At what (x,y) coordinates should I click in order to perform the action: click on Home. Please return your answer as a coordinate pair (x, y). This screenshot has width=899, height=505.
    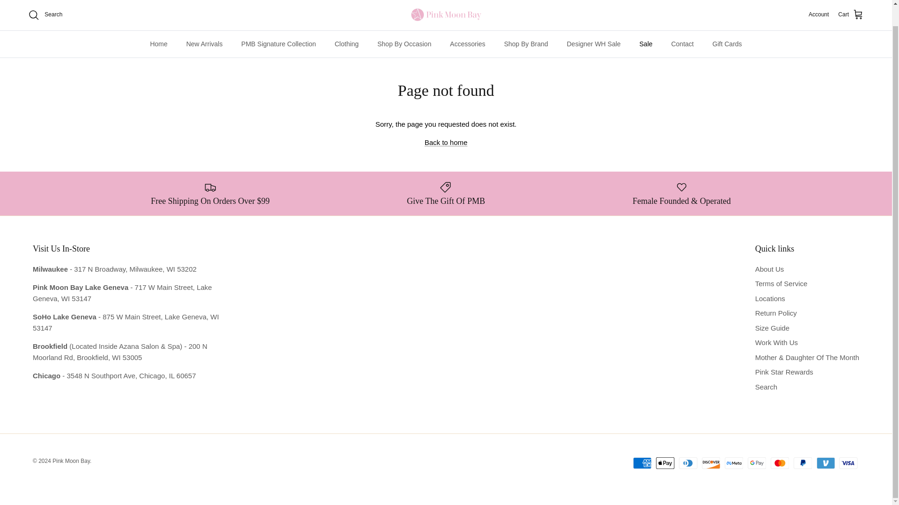
    Looking at the image, I should click on (158, 44).